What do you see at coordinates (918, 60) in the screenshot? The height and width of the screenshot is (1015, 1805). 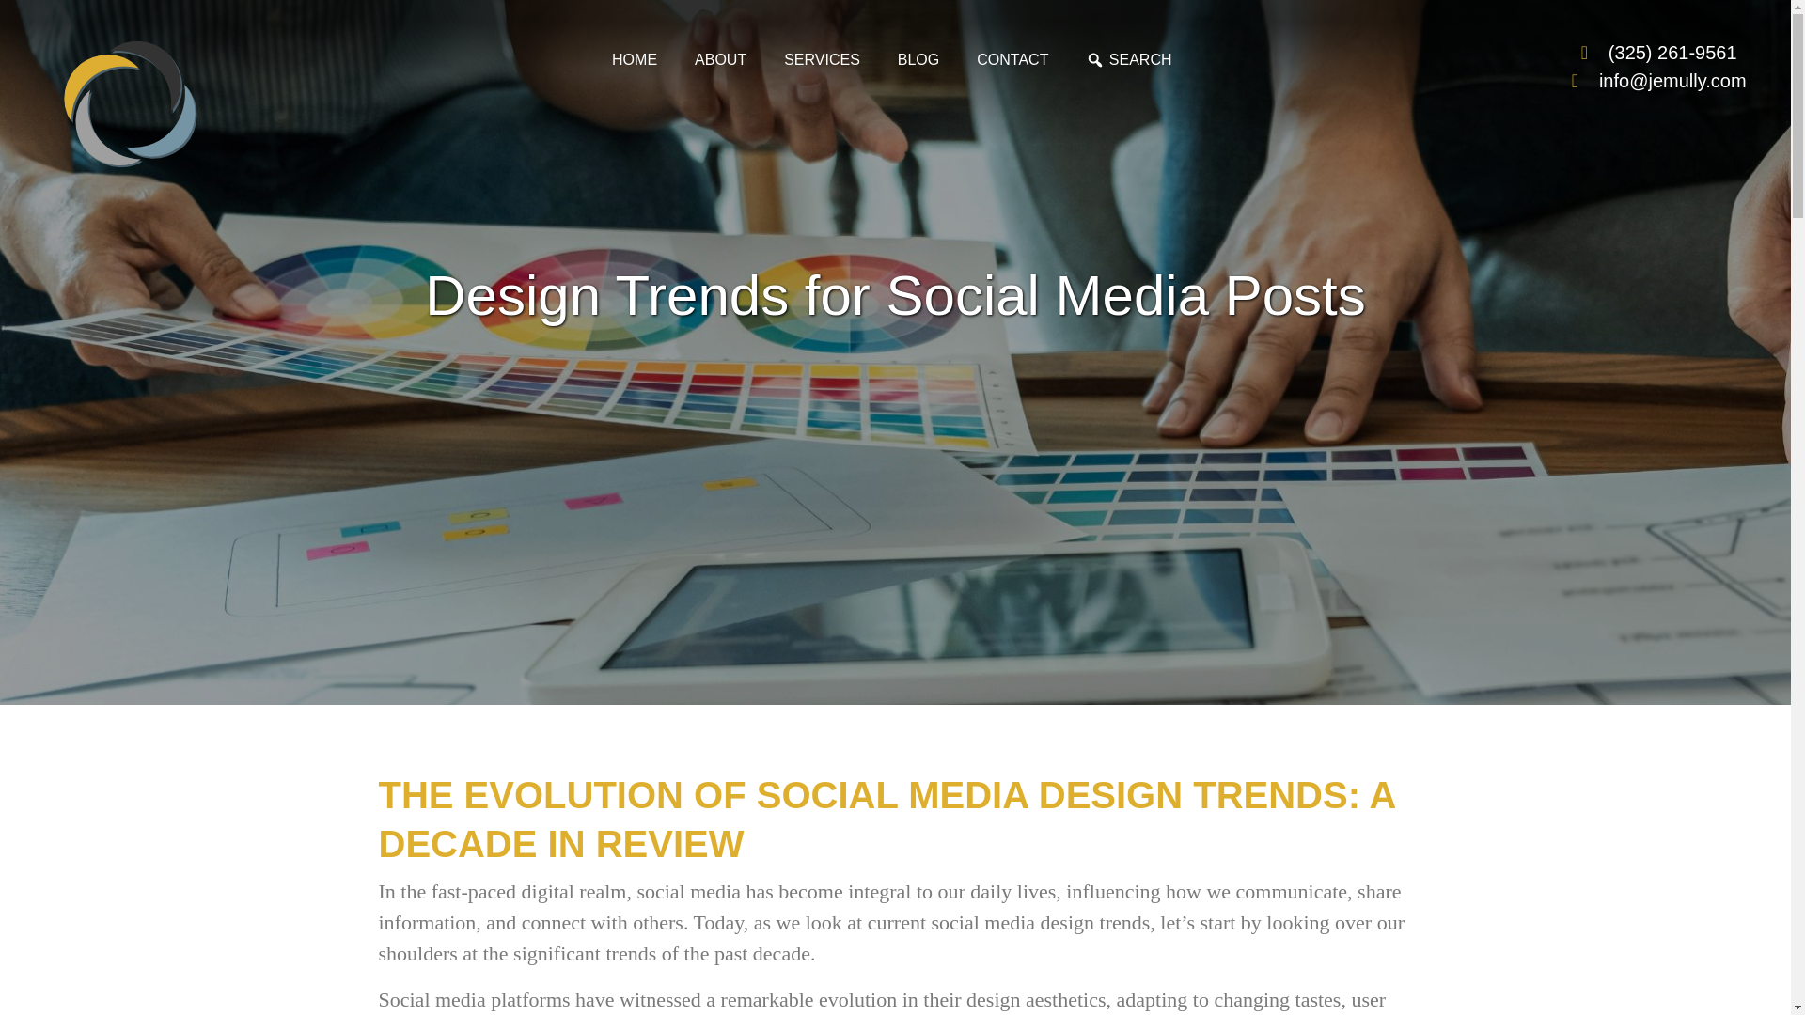 I see `BLOG` at bounding box center [918, 60].